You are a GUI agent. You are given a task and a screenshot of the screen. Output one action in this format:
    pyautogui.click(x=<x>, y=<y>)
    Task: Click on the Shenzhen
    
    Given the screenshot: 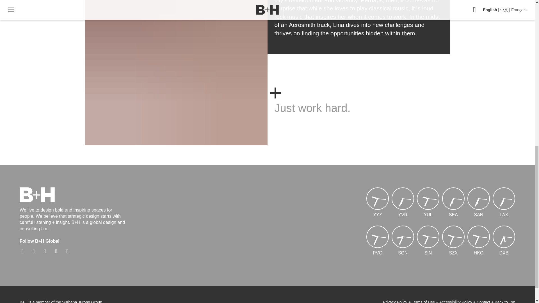 What is the action you would take?
    pyautogui.click(x=453, y=253)
    